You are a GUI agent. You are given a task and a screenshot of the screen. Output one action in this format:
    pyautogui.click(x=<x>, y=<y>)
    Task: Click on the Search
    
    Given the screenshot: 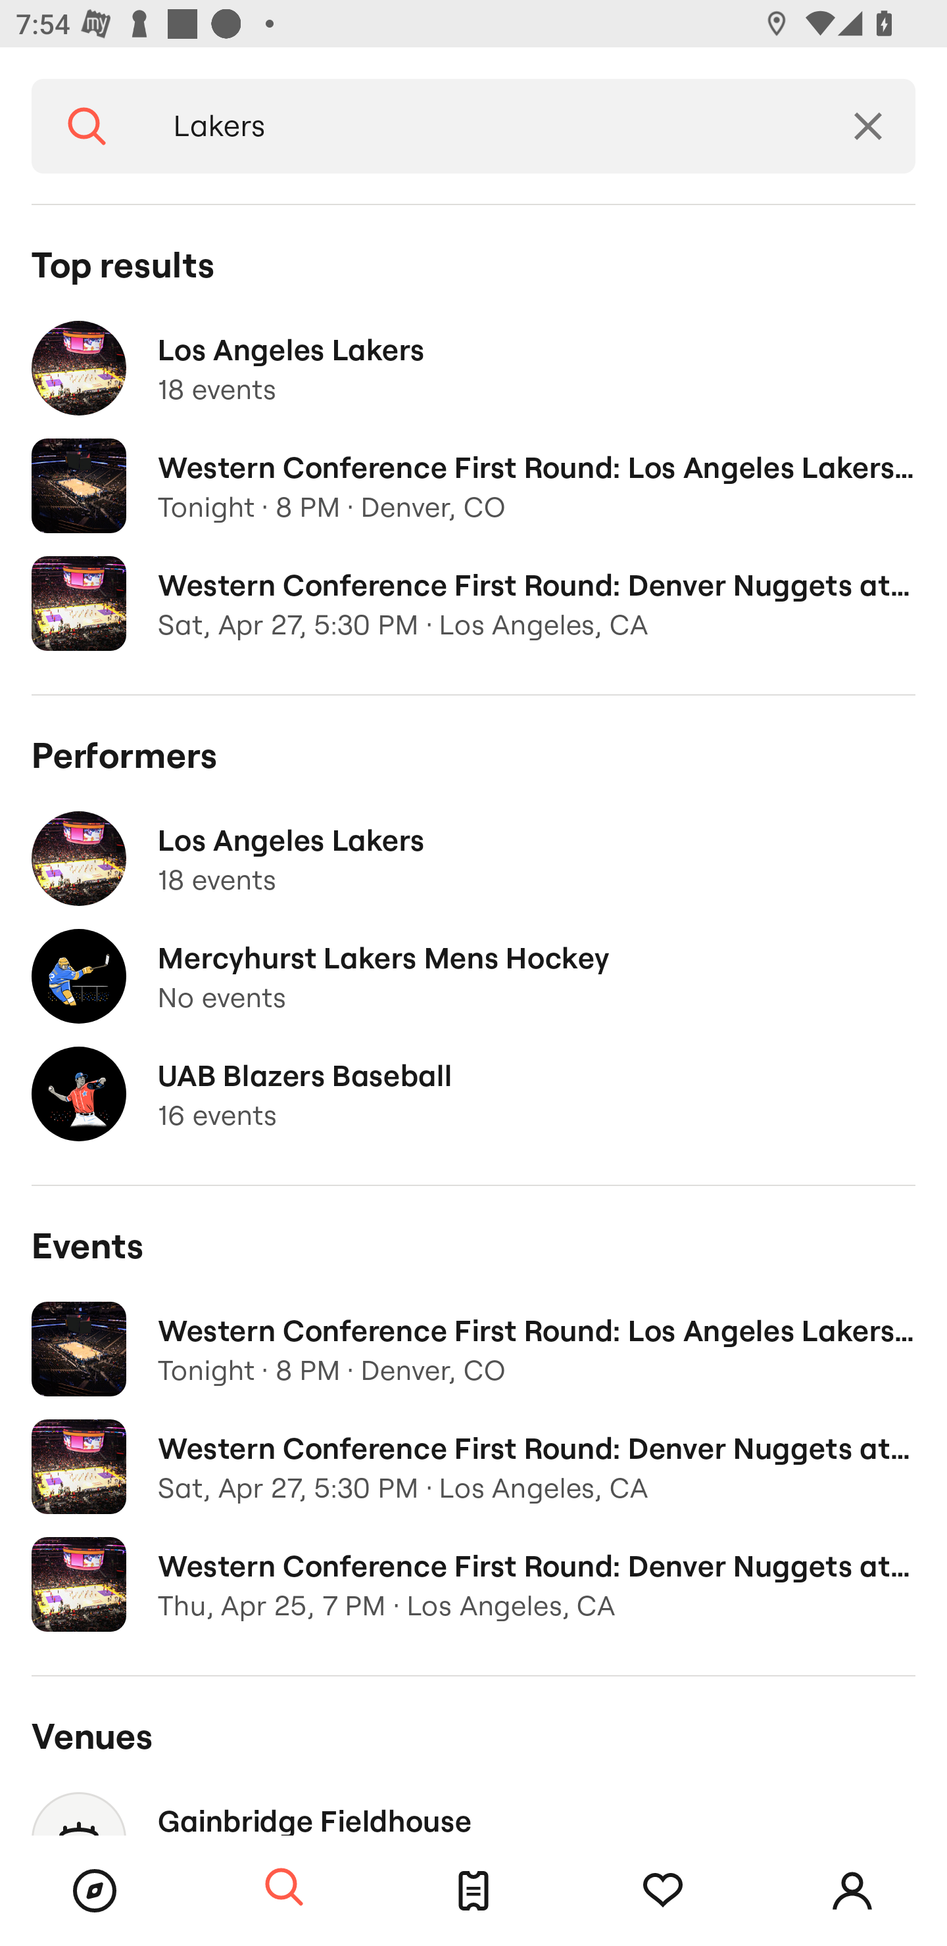 What is the action you would take?
    pyautogui.click(x=87, y=126)
    